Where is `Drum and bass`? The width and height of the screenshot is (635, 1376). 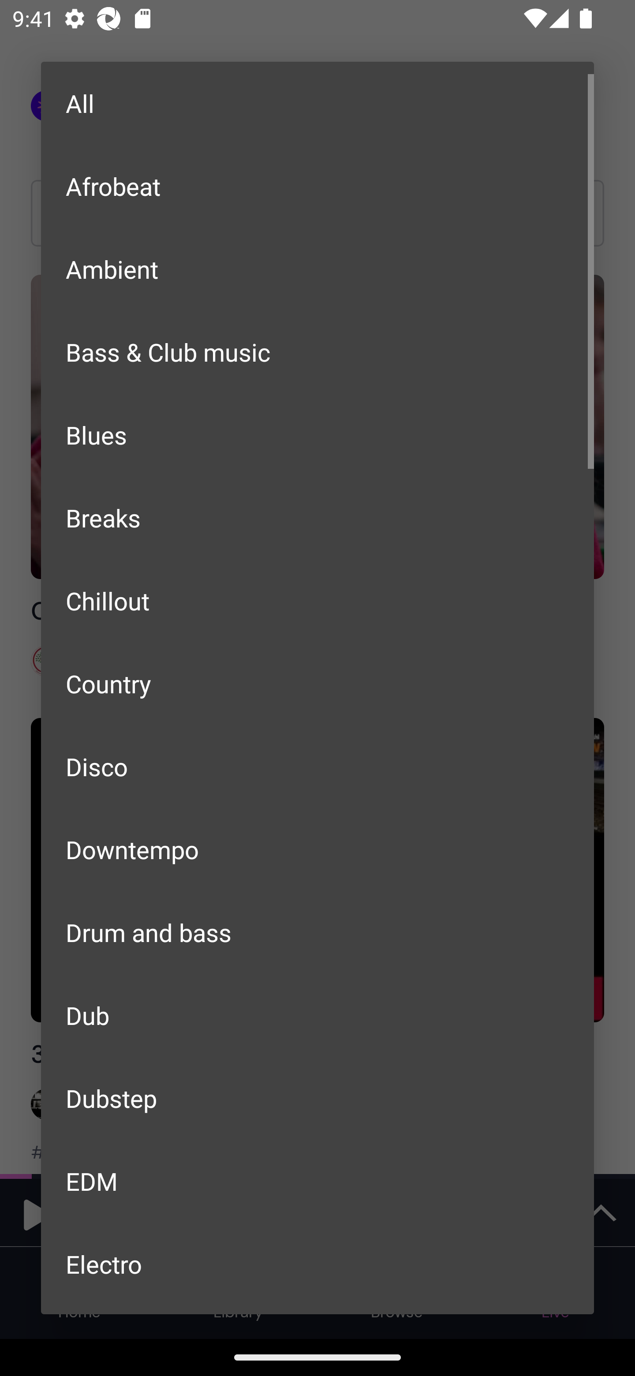
Drum and bass is located at coordinates (317, 932).